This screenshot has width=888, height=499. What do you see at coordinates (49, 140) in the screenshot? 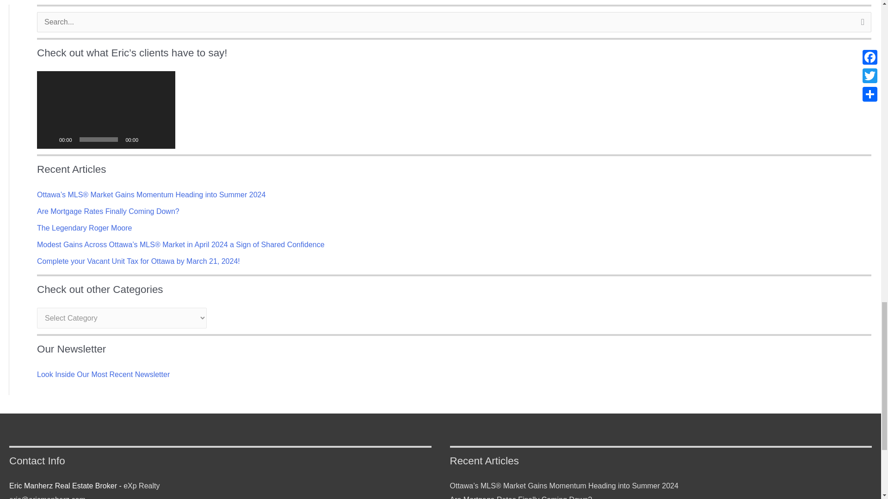
I see `Play` at bounding box center [49, 140].